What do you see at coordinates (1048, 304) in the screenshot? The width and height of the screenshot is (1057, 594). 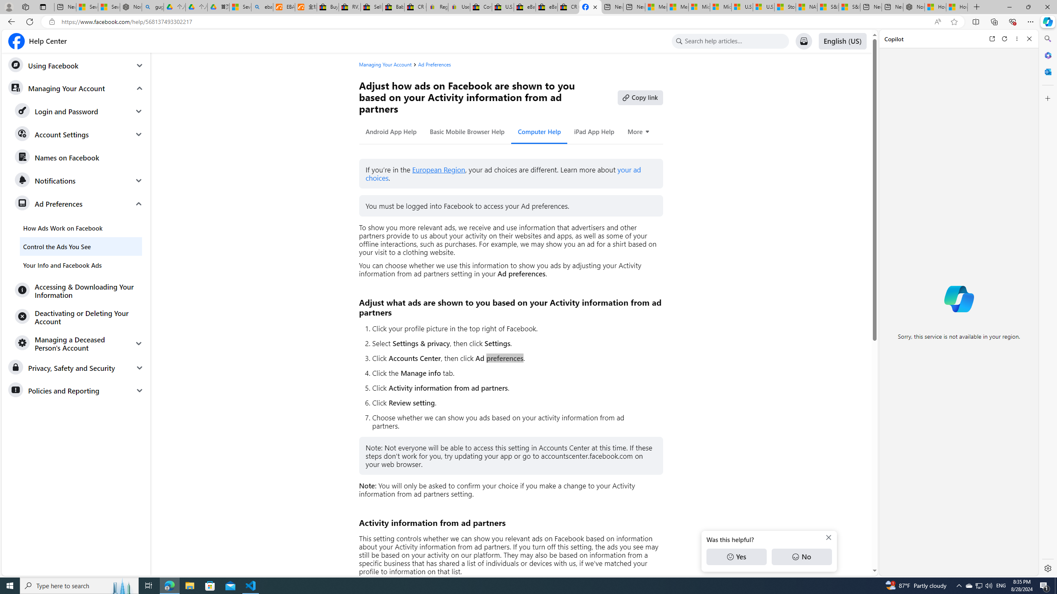 I see `Side bar` at bounding box center [1048, 304].